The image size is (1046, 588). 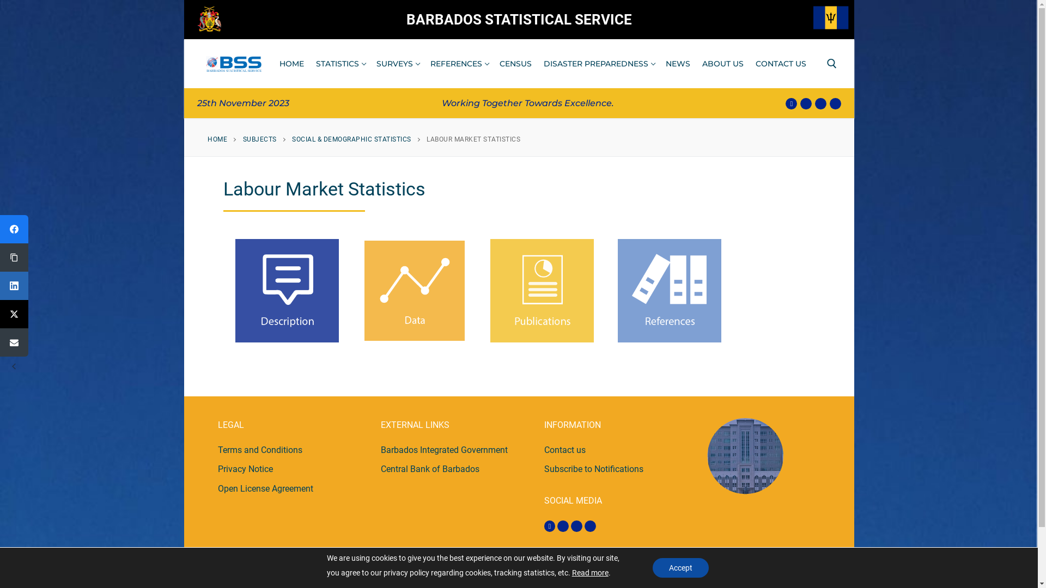 I want to click on RSS, so click(x=836, y=103).